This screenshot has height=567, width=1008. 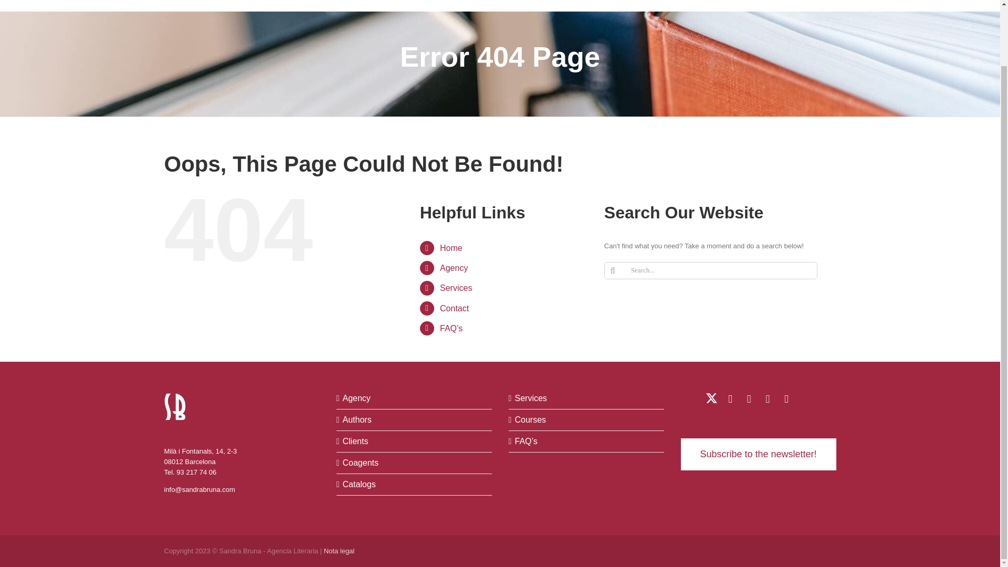 What do you see at coordinates (522, 5) in the screenshot?
I see `COAGENTS` at bounding box center [522, 5].